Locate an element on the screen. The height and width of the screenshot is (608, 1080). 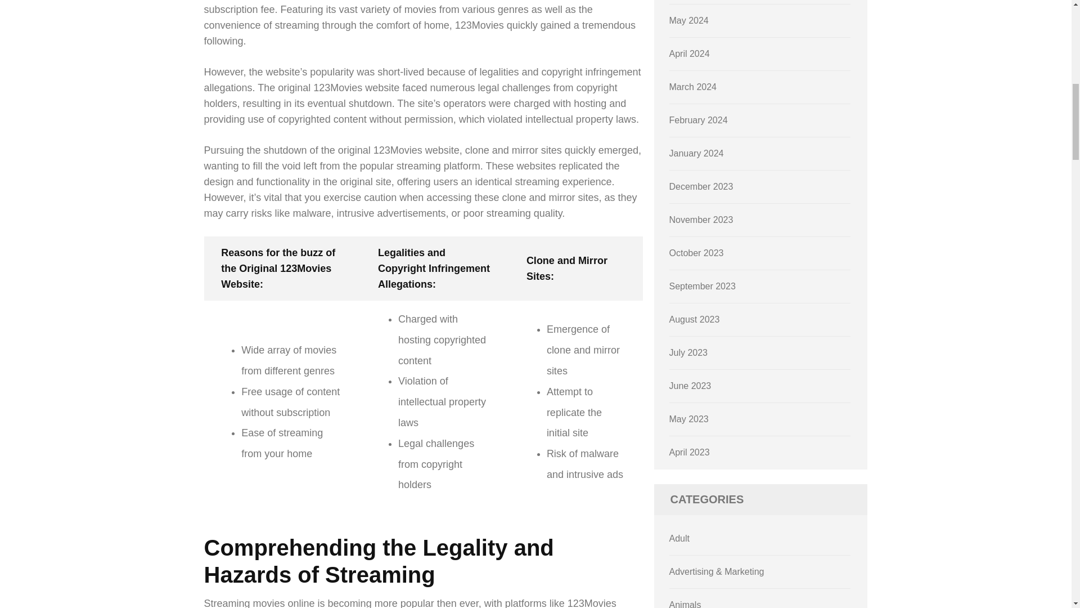
March 2024 is located at coordinates (693, 87).